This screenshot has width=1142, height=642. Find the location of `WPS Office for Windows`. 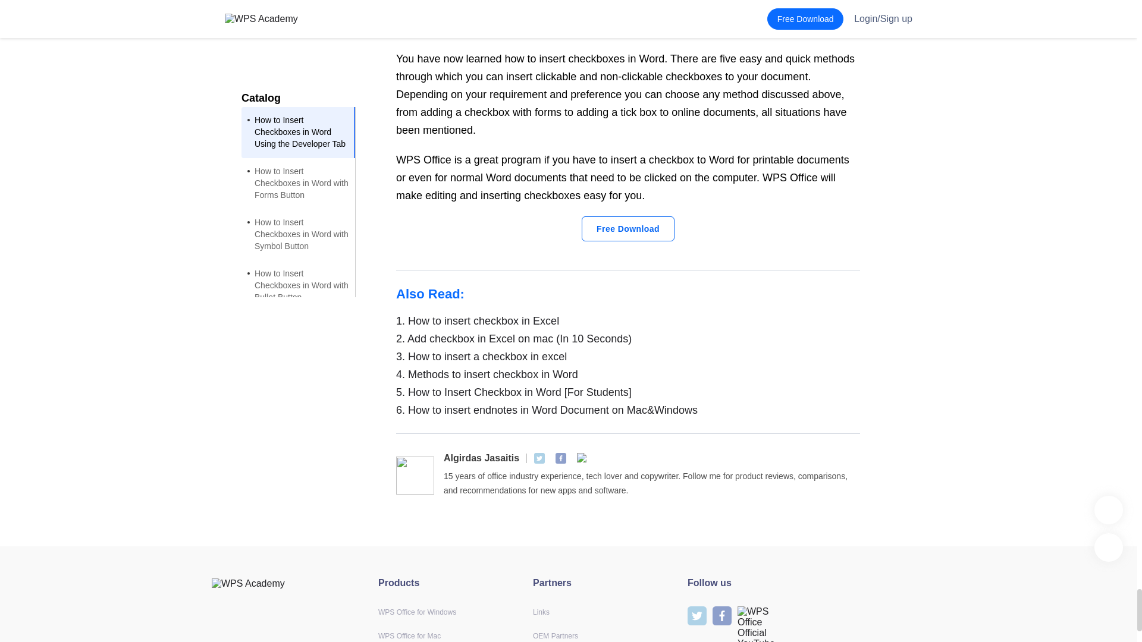

WPS Office for Windows is located at coordinates (416, 612).